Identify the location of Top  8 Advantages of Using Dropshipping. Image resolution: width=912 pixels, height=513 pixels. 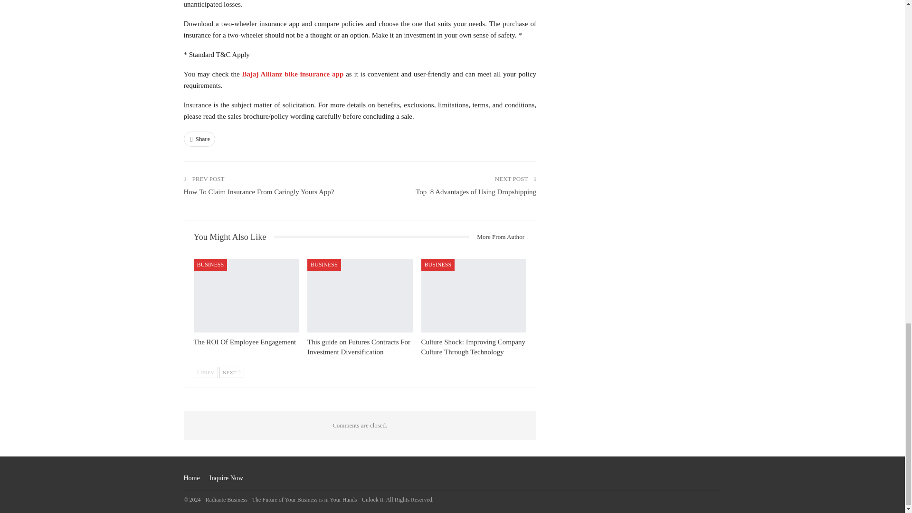
(476, 192).